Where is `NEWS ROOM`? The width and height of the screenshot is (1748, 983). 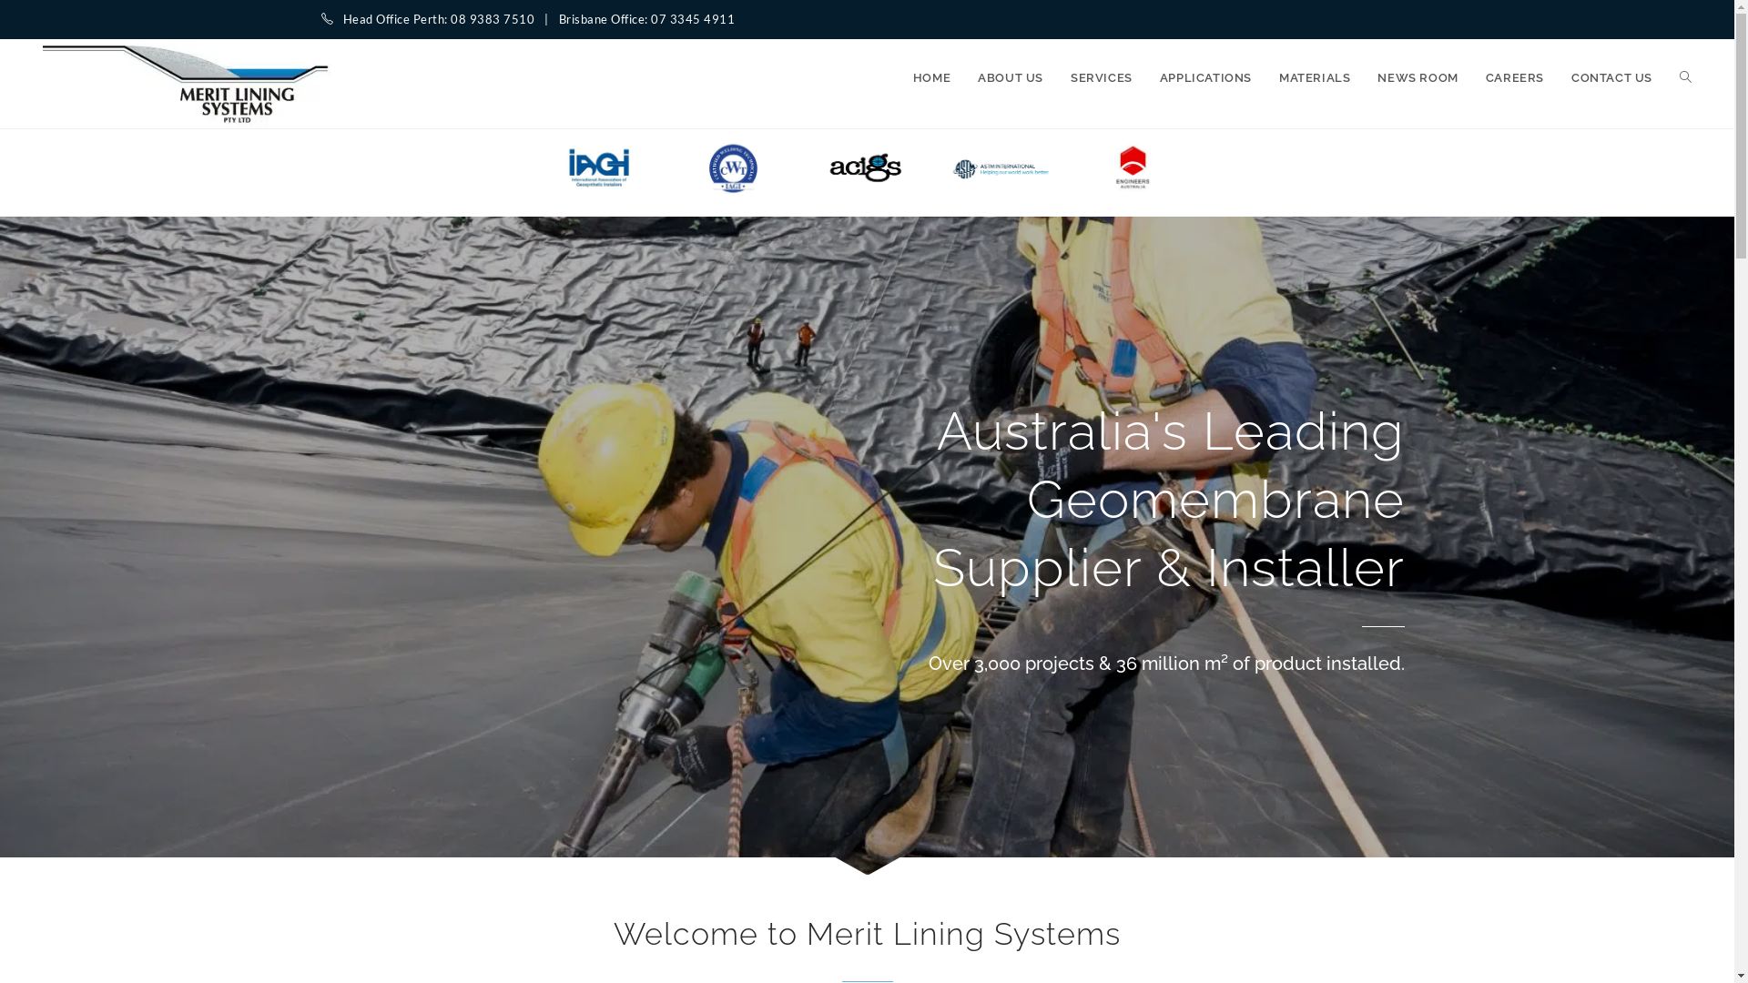 NEWS ROOM is located at coordinates (1418, 78).